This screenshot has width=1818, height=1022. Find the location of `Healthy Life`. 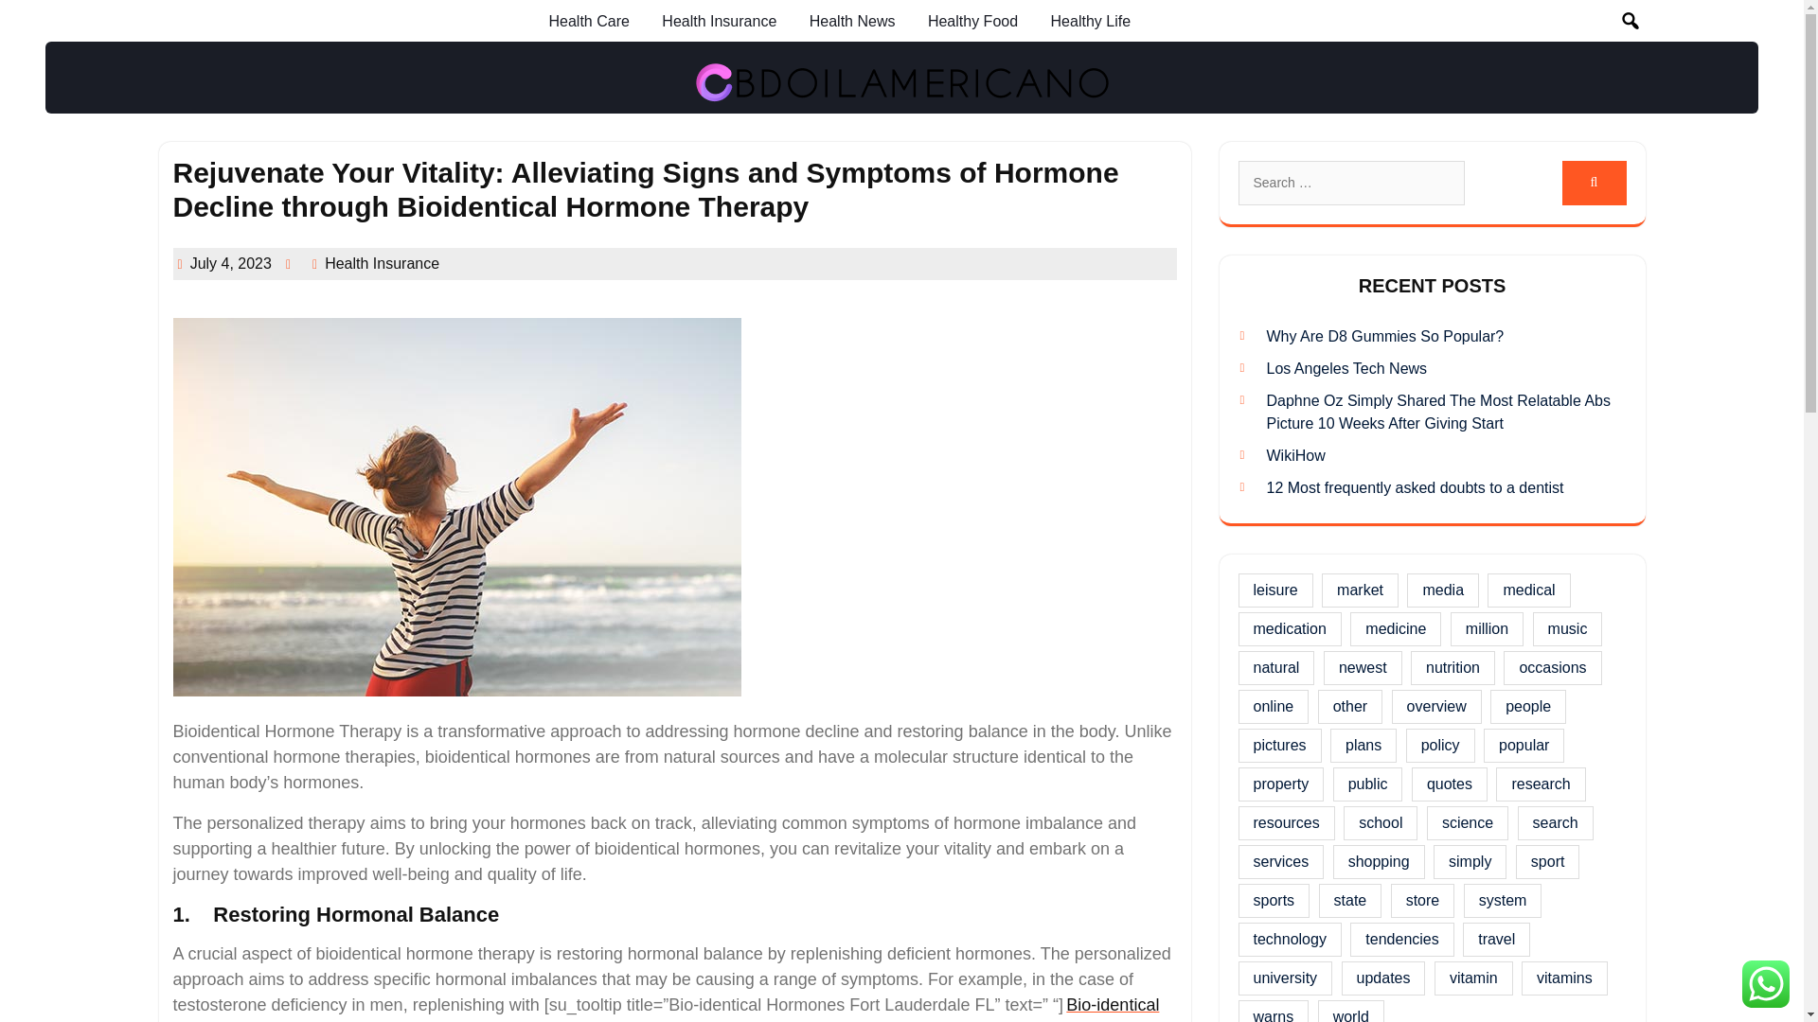

Healthy Life is located at coordinates (1091, 21).